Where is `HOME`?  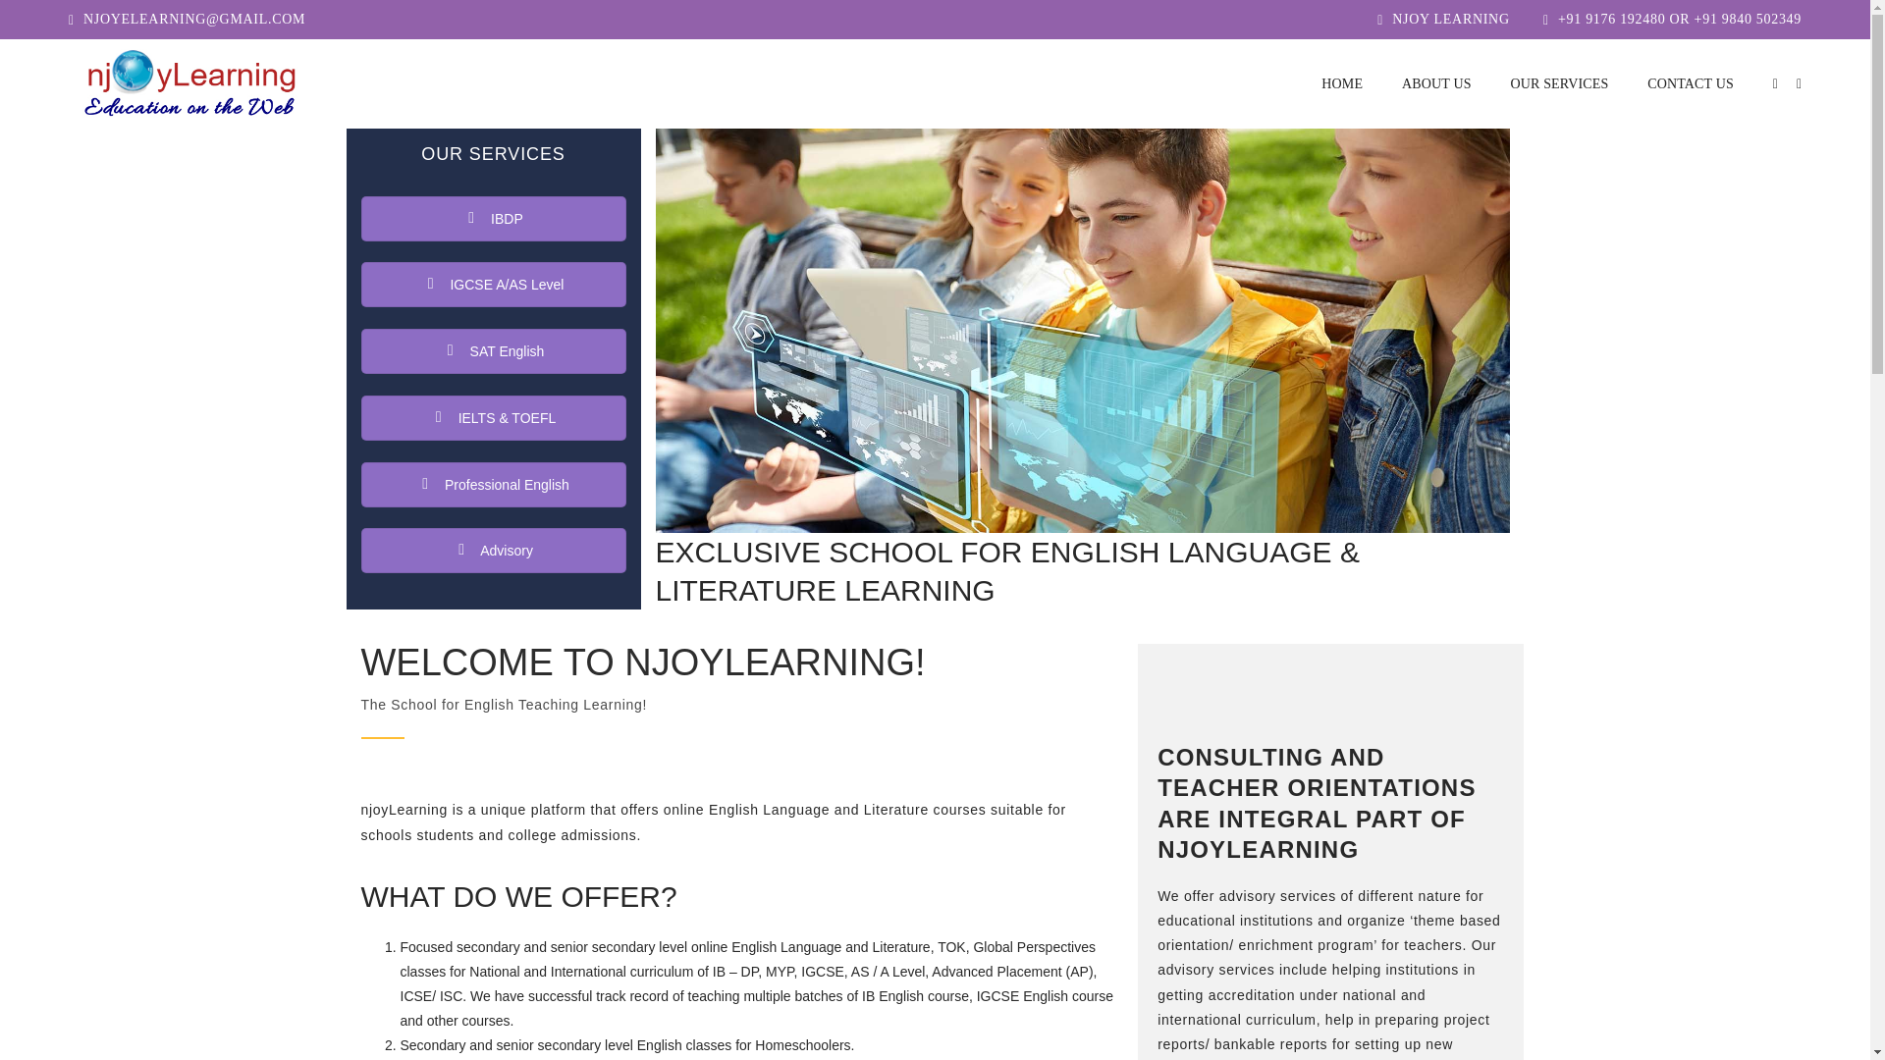
HOME is located at coordinates (1341, 82).